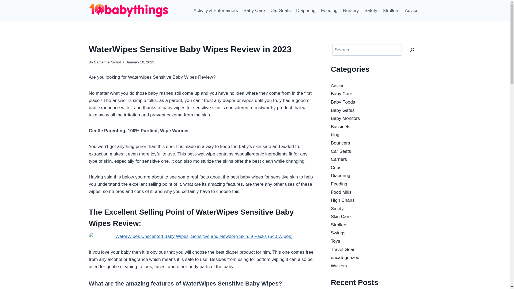 The image size is (514, 289). I want to click on Bouncers, so click(341, 143).